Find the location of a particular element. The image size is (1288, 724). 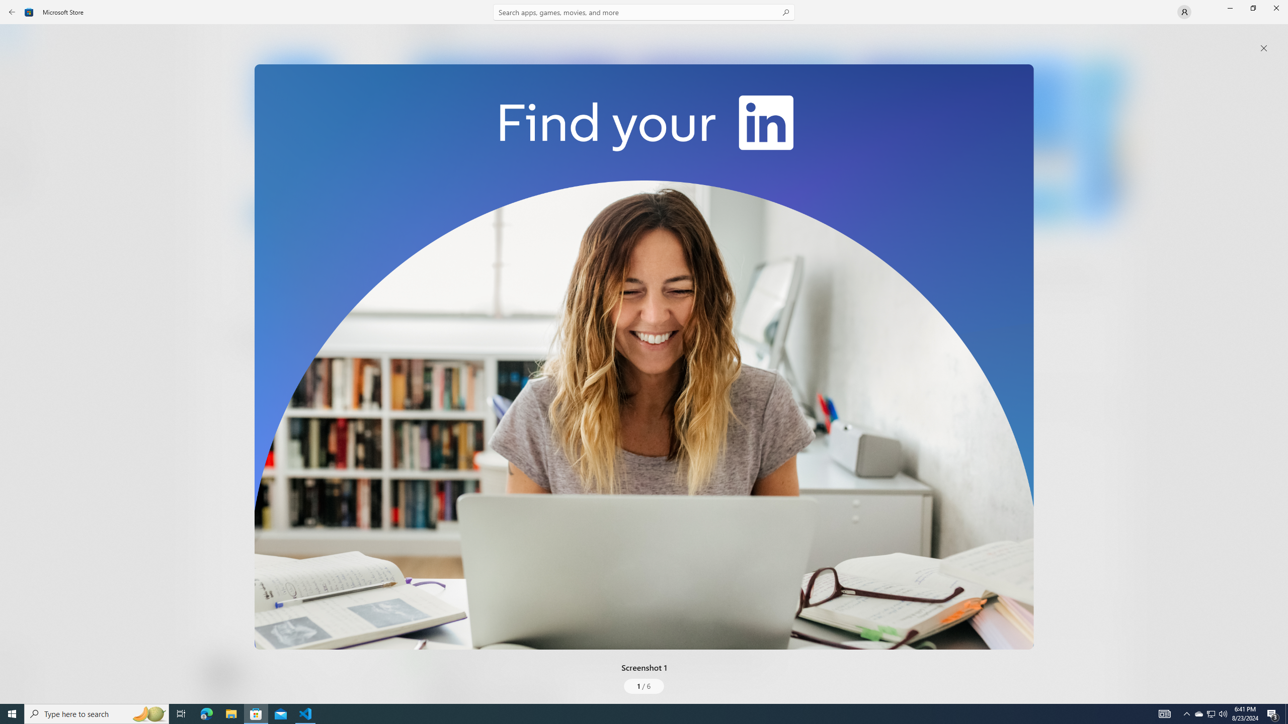

Show more is located at coordinates (430, 377).